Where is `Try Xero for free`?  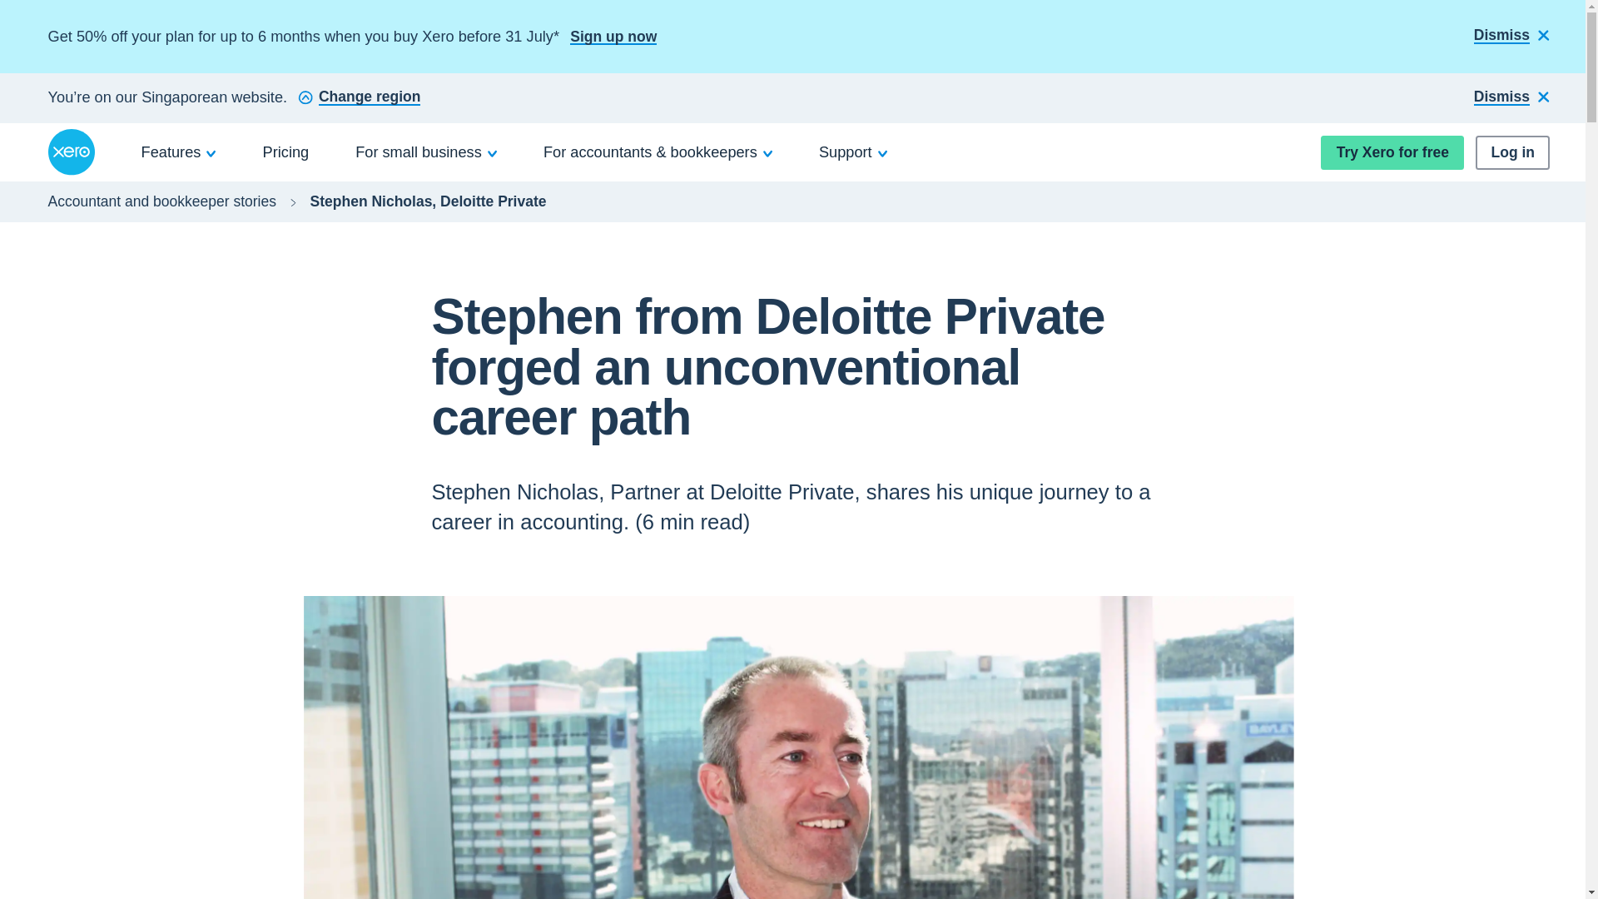
Try Xero for free is located at coordinates (1392, 153).